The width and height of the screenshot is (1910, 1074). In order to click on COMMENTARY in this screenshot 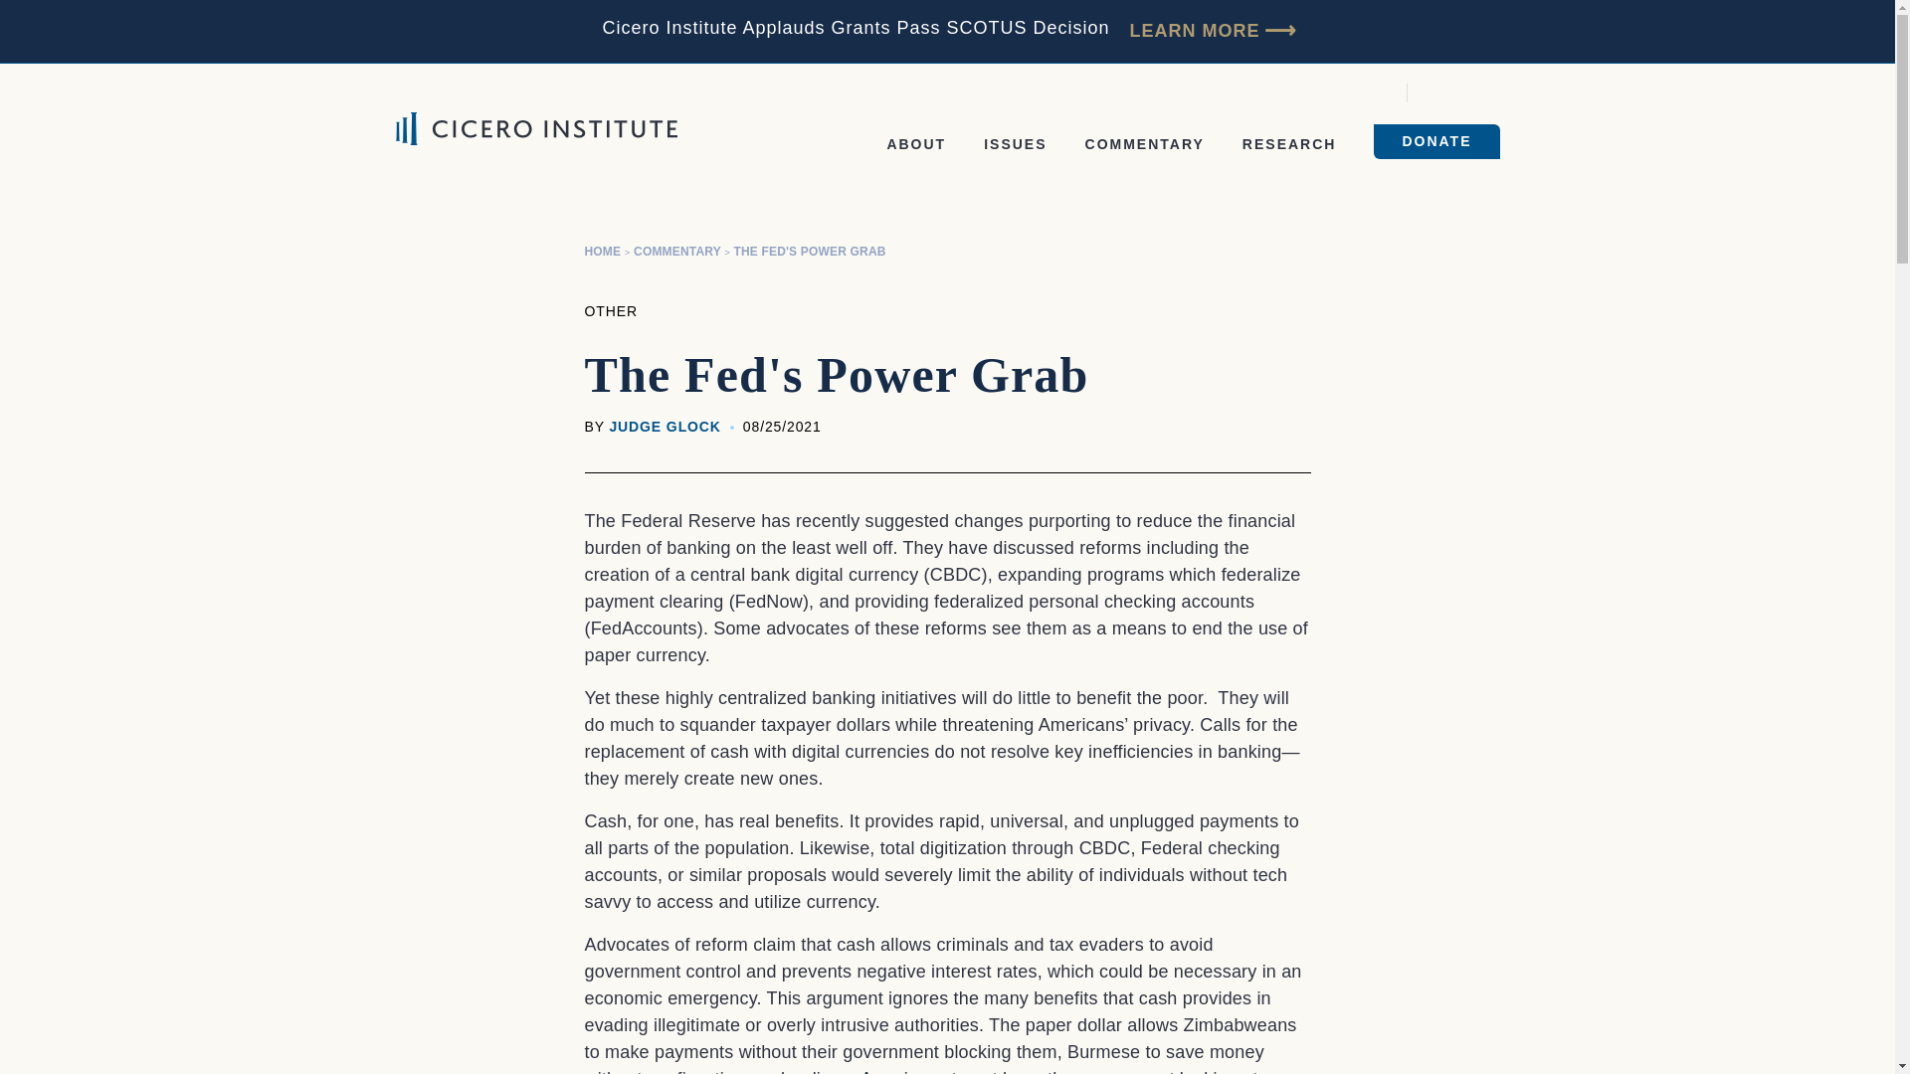, I will do `click(1144, 144)`.